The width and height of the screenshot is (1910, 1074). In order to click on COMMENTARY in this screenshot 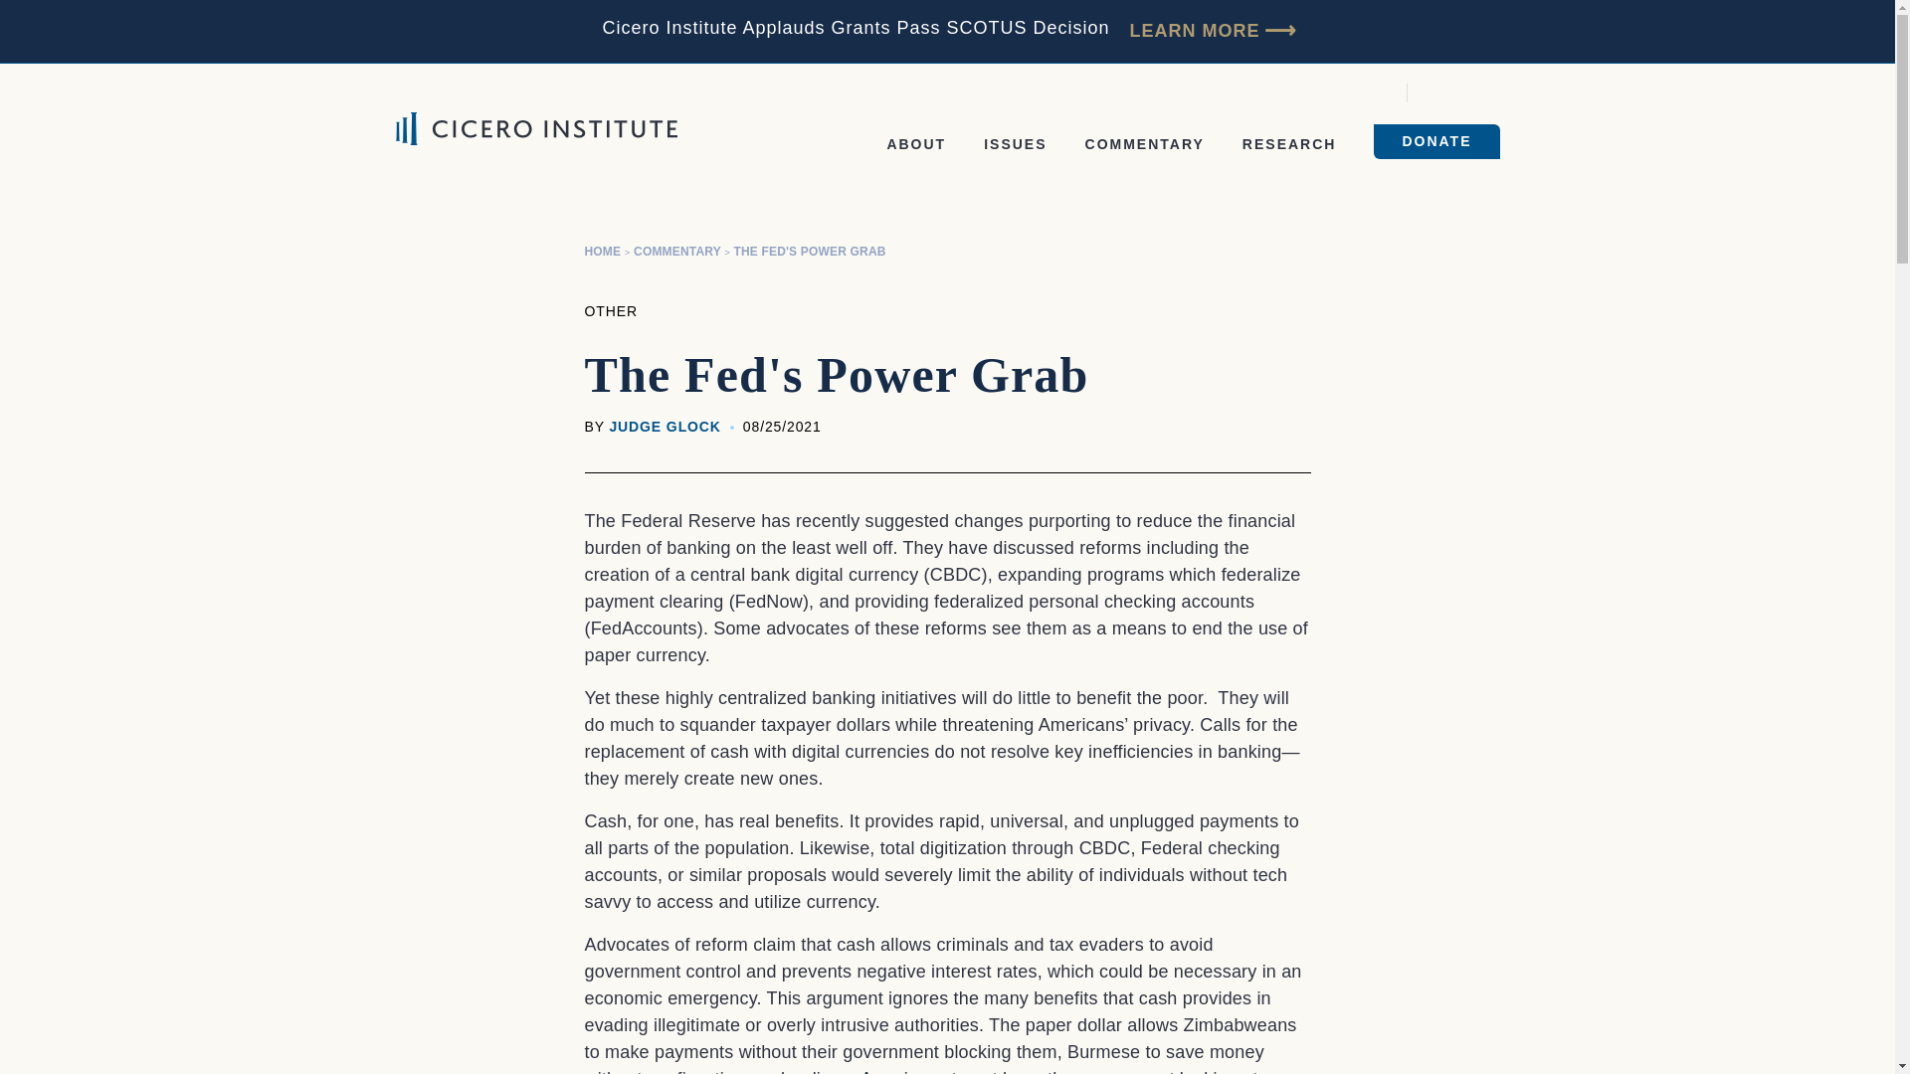, I will do `click(1144, 144)`.